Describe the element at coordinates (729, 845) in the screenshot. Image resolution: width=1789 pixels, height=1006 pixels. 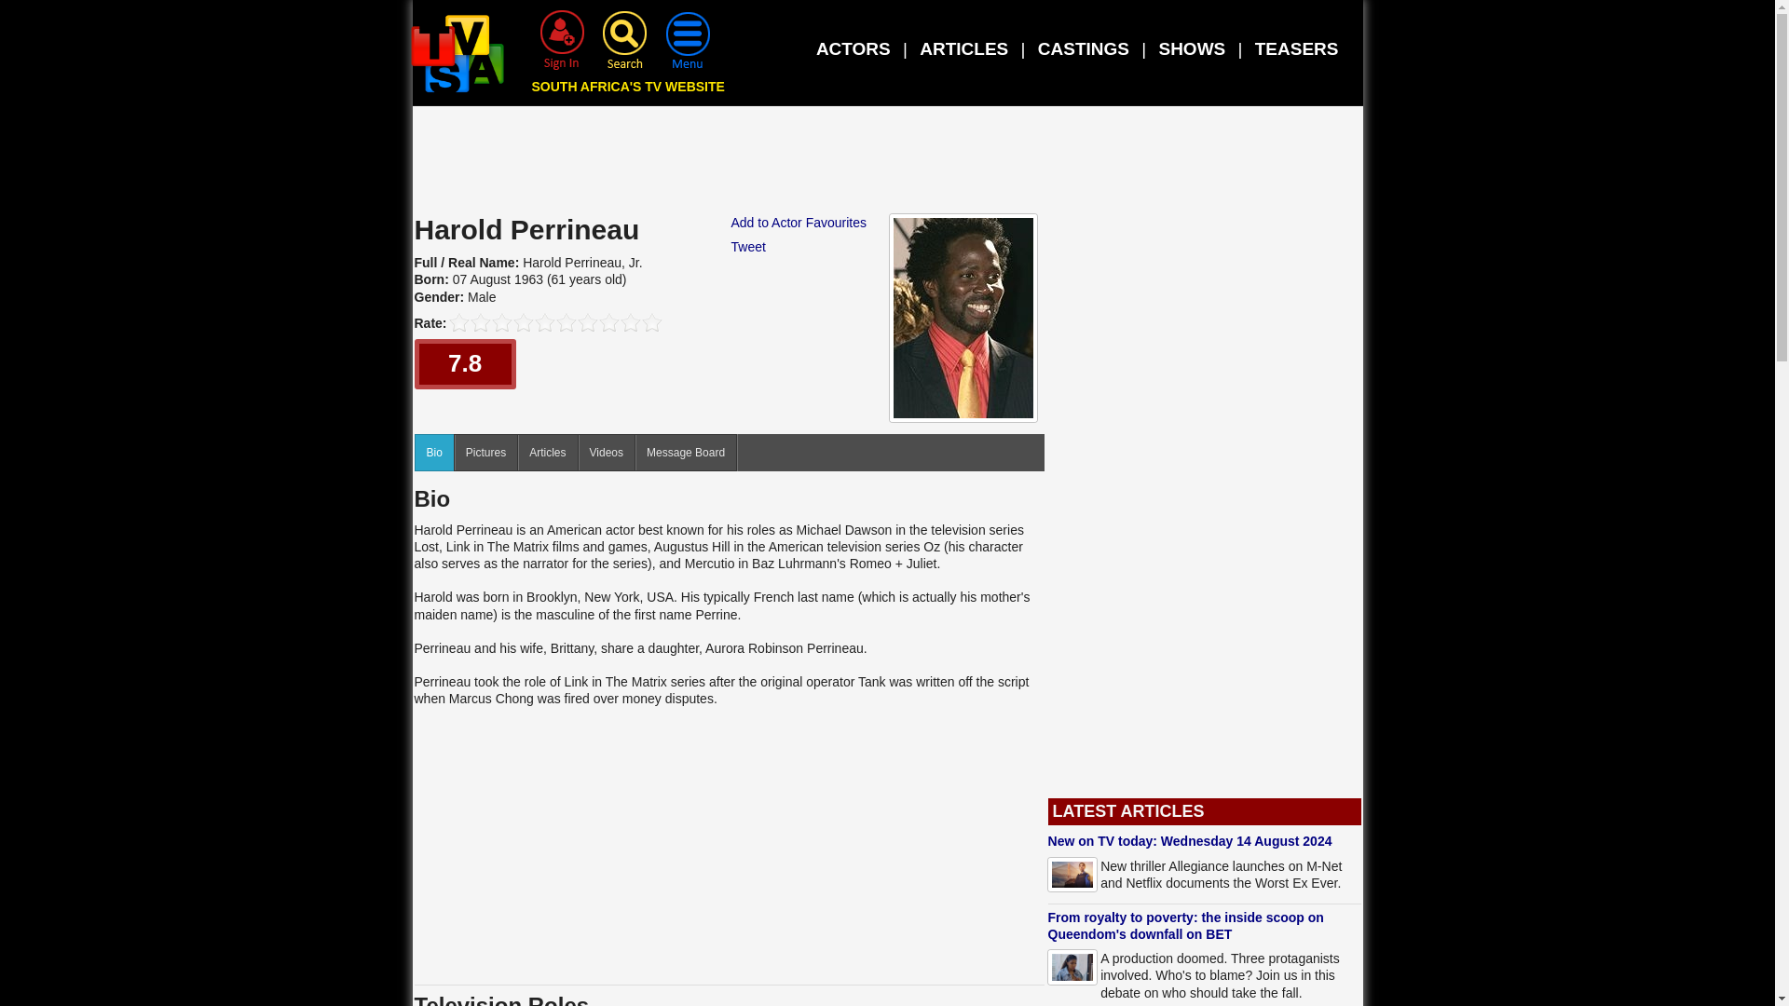
I see `Advertisement` at that location.